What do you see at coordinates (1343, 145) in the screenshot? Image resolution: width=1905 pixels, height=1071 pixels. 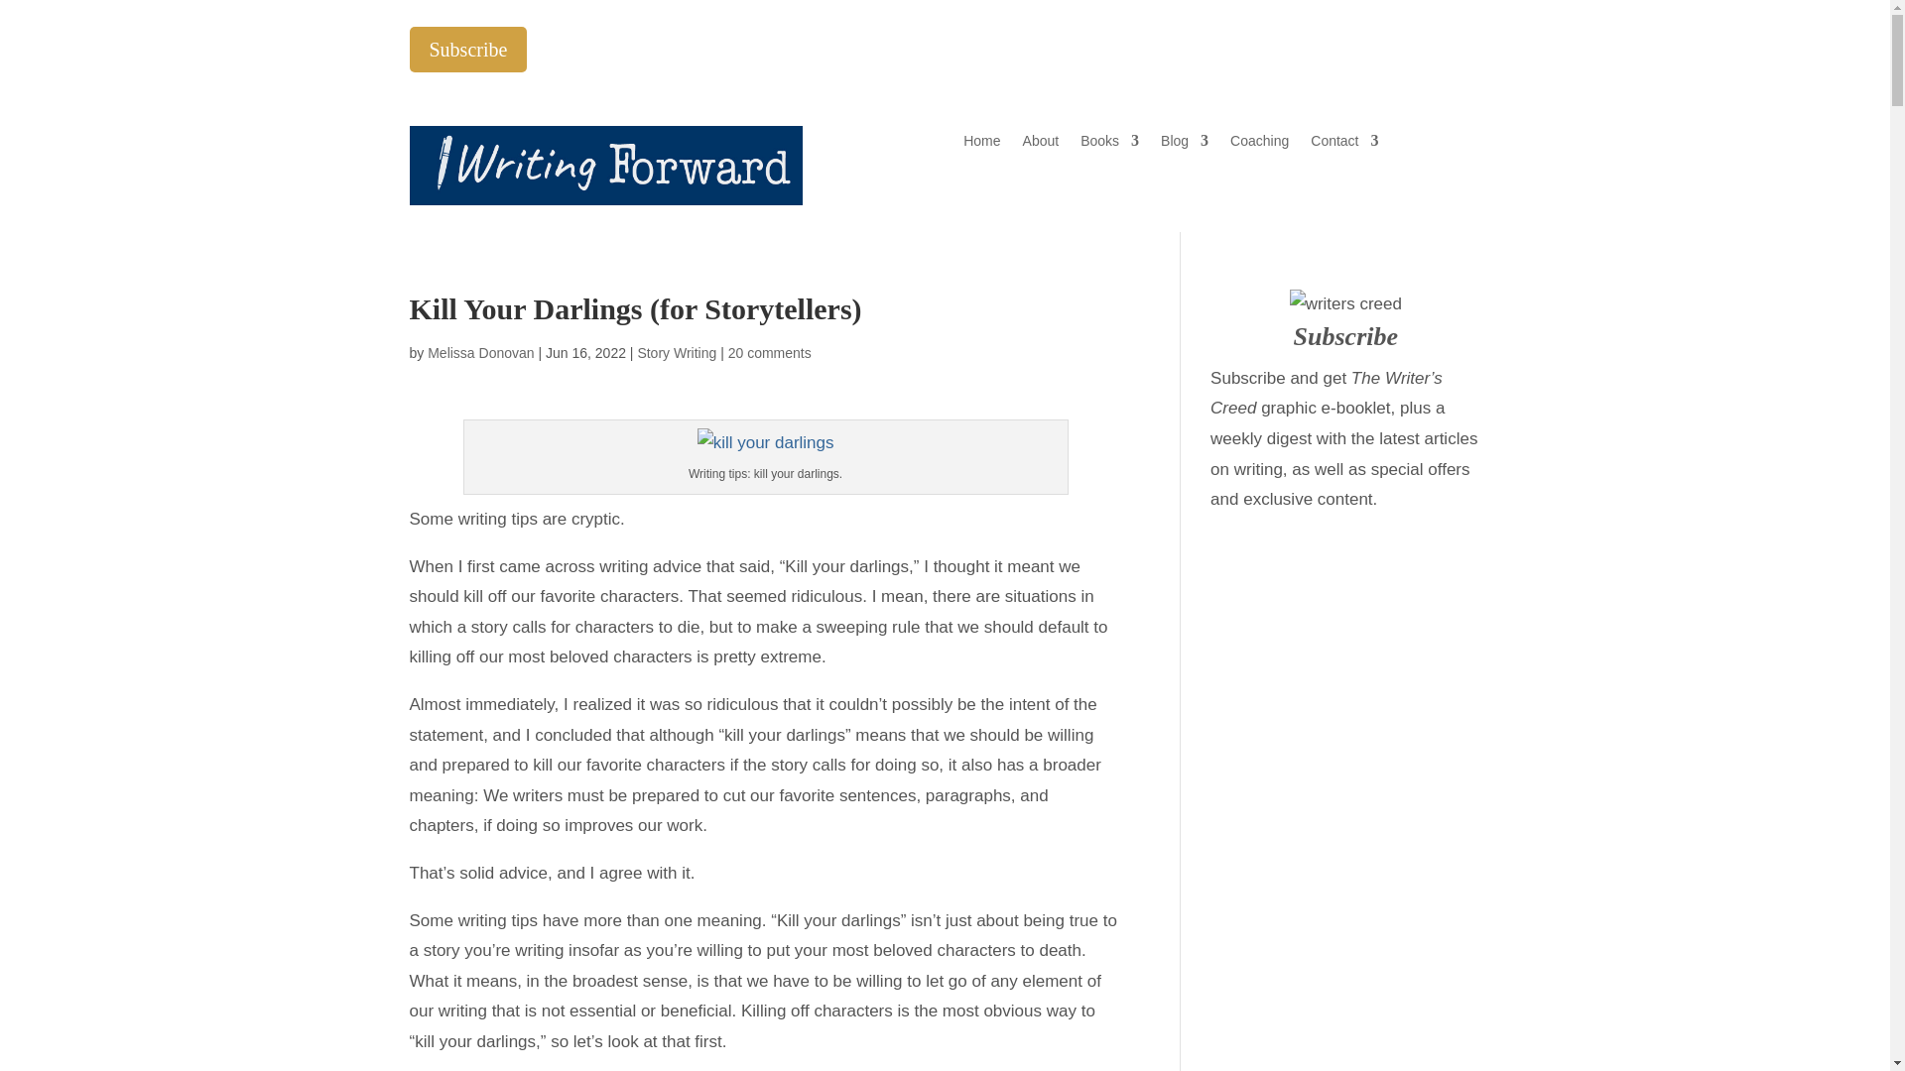 I see `Contact` at bounding box center [1343, 145].